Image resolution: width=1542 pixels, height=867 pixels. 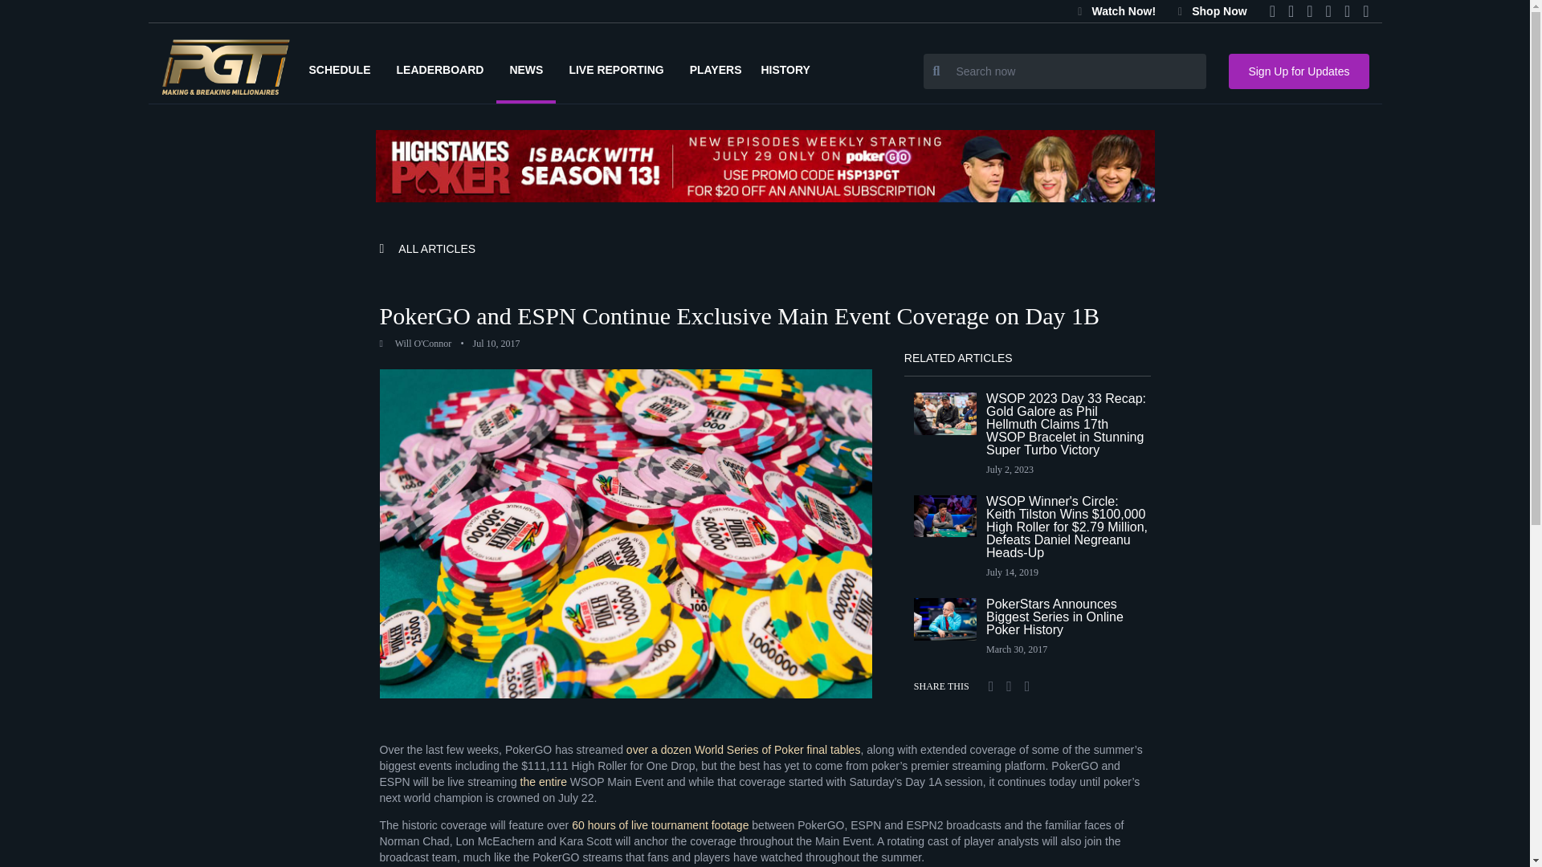 What do you see at coordinates (525, 69) in the screenshot?
I see `NEWS` at bounding box center [525, 69].